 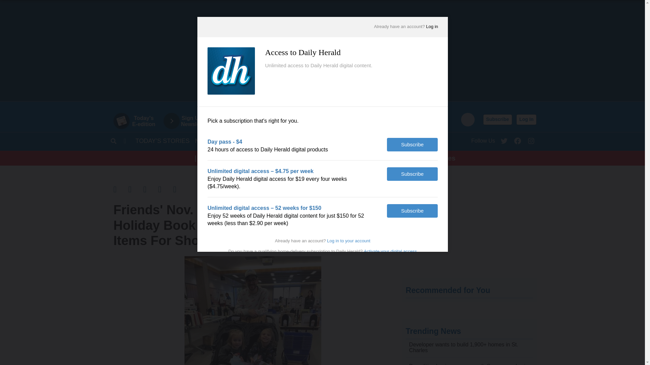 I want to click on Facebook, so click(x=518, y=139).